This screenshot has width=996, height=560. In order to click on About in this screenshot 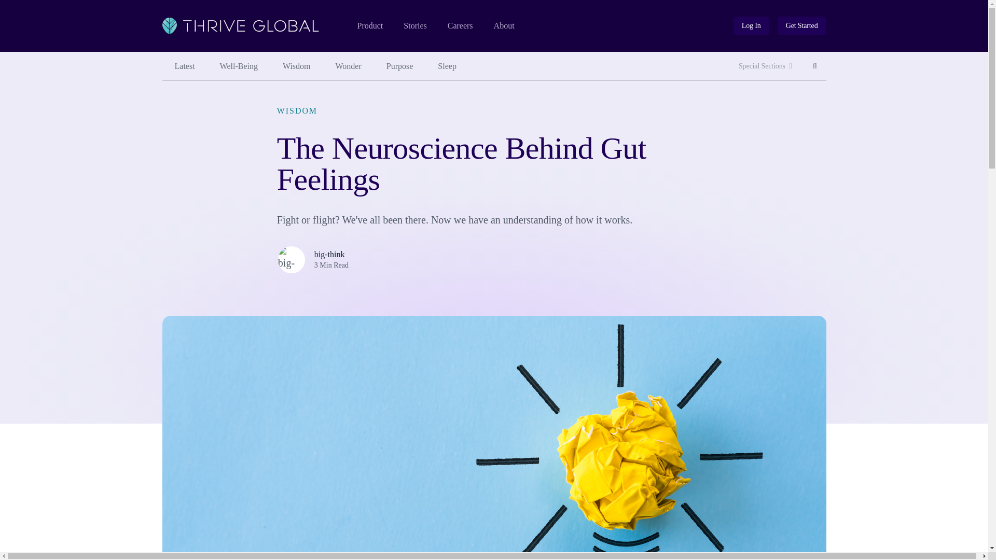, I will do `click(184, 66)`.